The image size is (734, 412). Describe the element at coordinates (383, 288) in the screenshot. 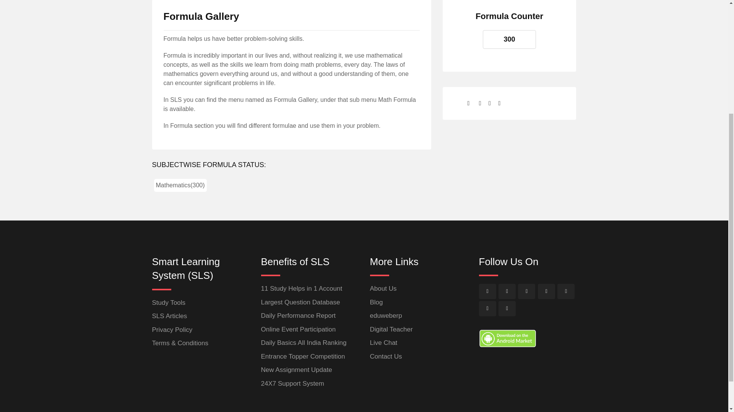

I see `About Us` at that location.